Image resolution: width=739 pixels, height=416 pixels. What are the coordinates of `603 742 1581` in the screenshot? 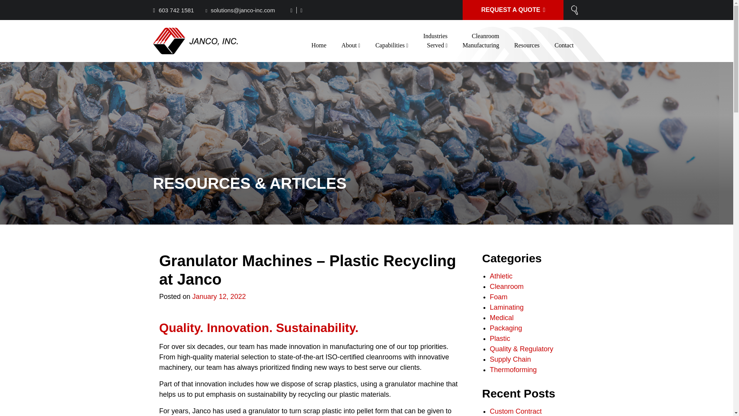 It's located at (178, 10).